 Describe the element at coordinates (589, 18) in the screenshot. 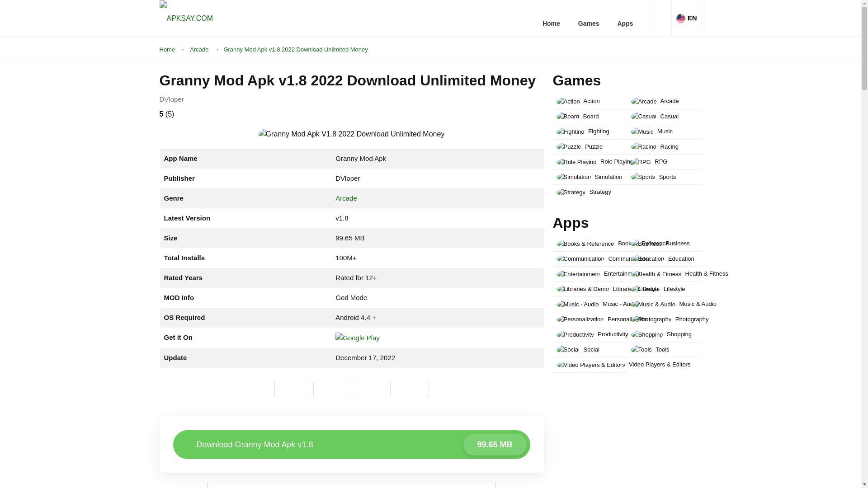

I see `Share on Whatsapp` at that location.